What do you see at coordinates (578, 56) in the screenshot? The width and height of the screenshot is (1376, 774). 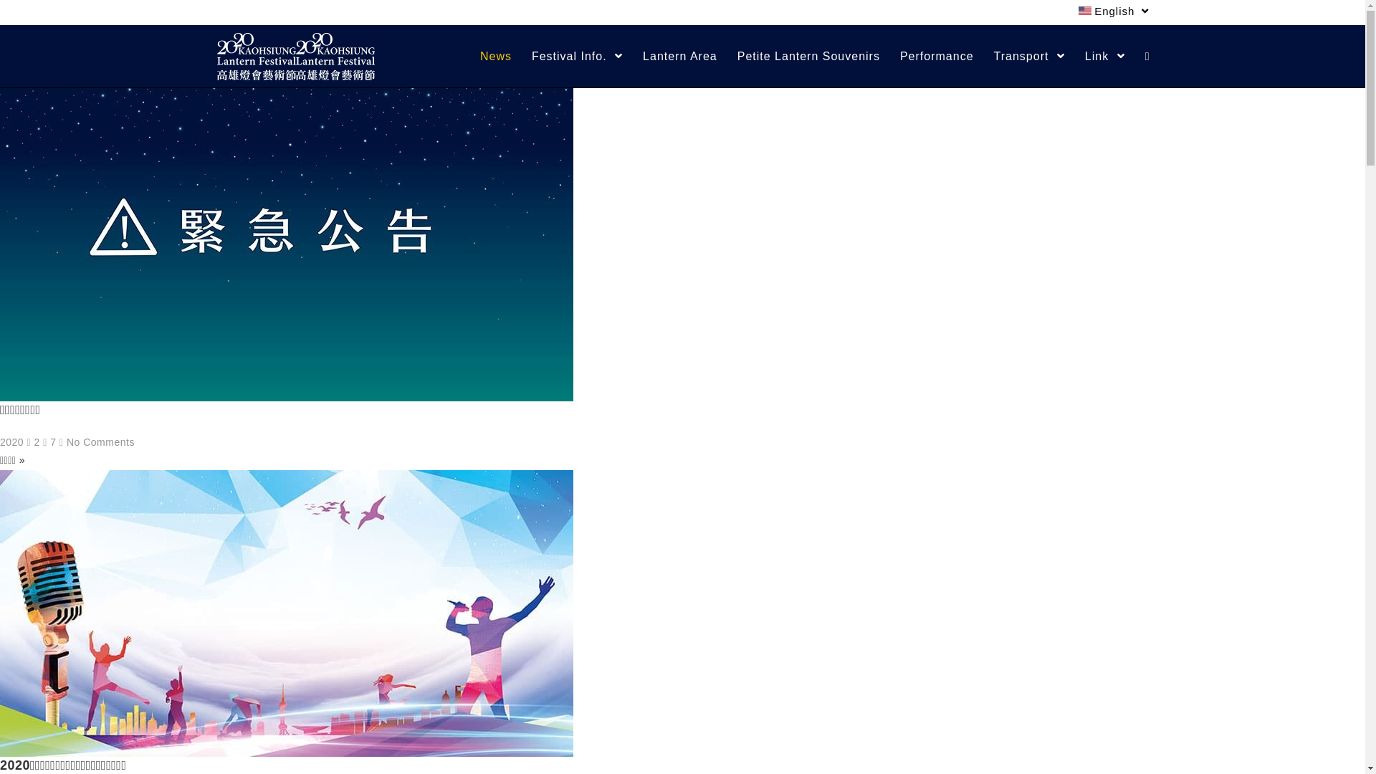 I see `Festival Info.` at bounding box center [578, 56].